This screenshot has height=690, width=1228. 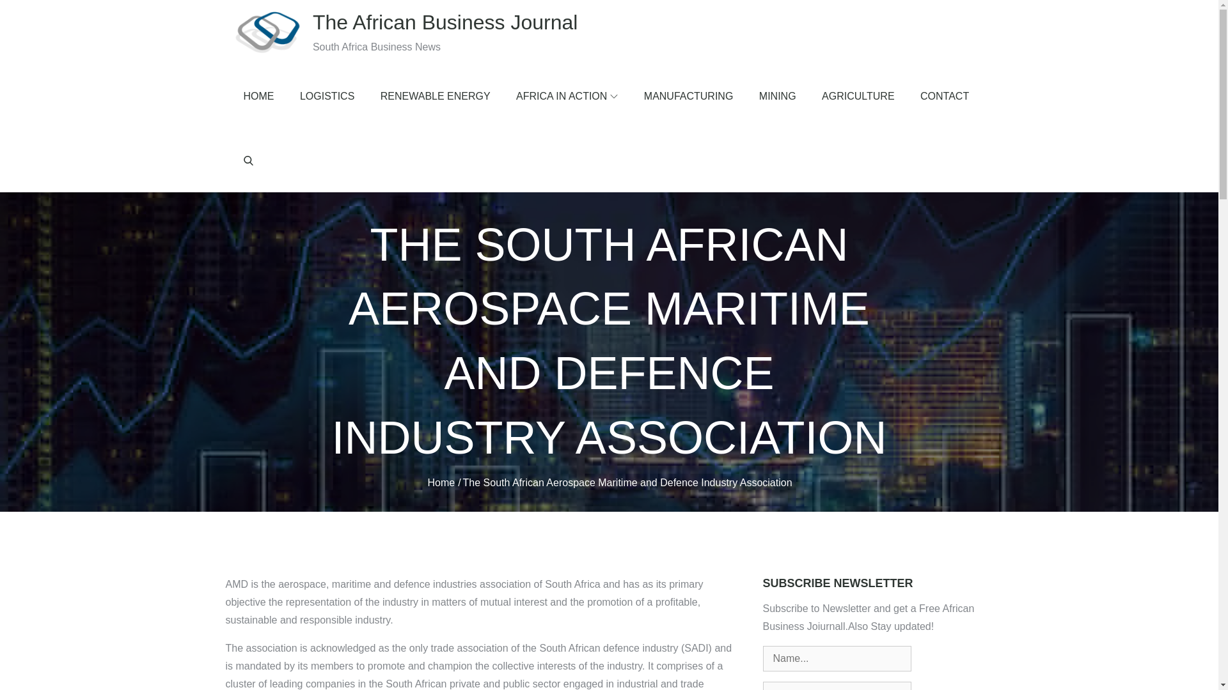 What do you see at coordinates (778, 96) in the screenshot?
I see `MINING` at bounding box center [778, 96].